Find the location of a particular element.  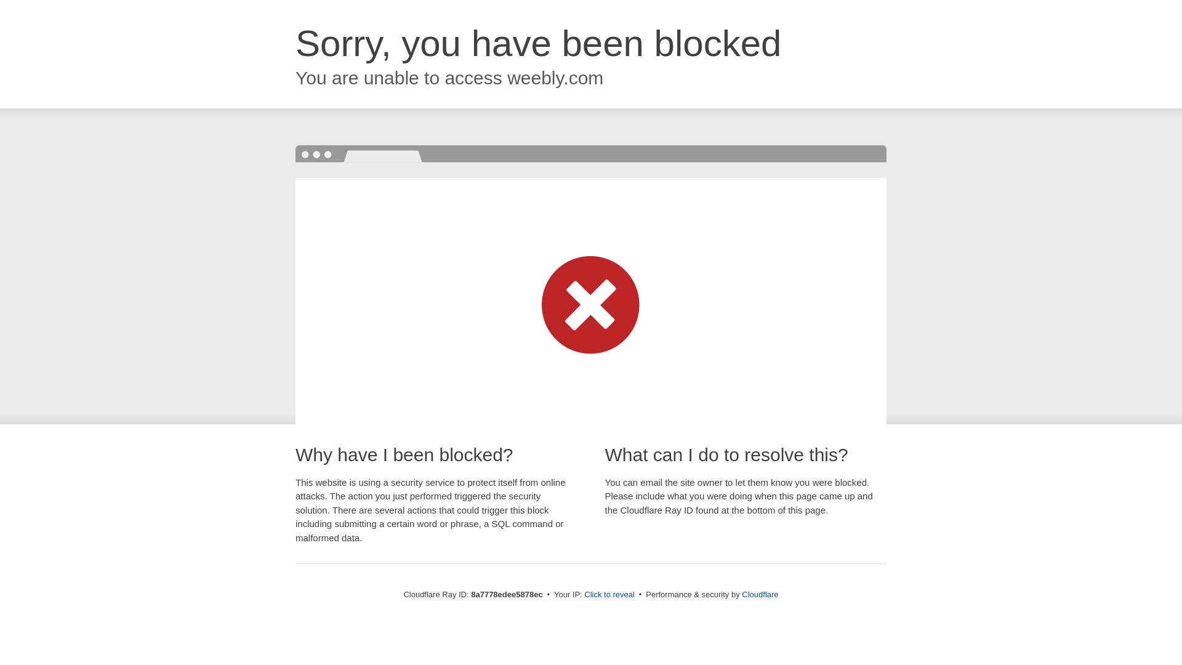

Cloudflare is located at coordinates (760, 594).